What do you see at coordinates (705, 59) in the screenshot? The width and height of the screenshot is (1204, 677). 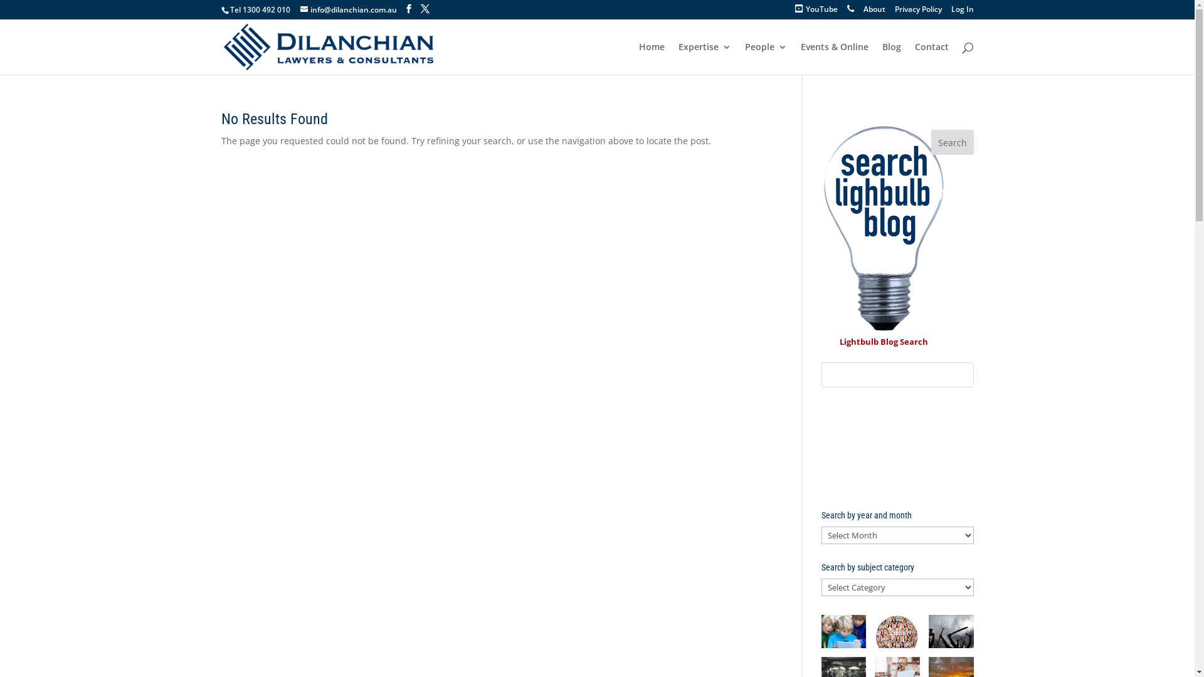 I see `Expertise` at bounding box center [705, 59].